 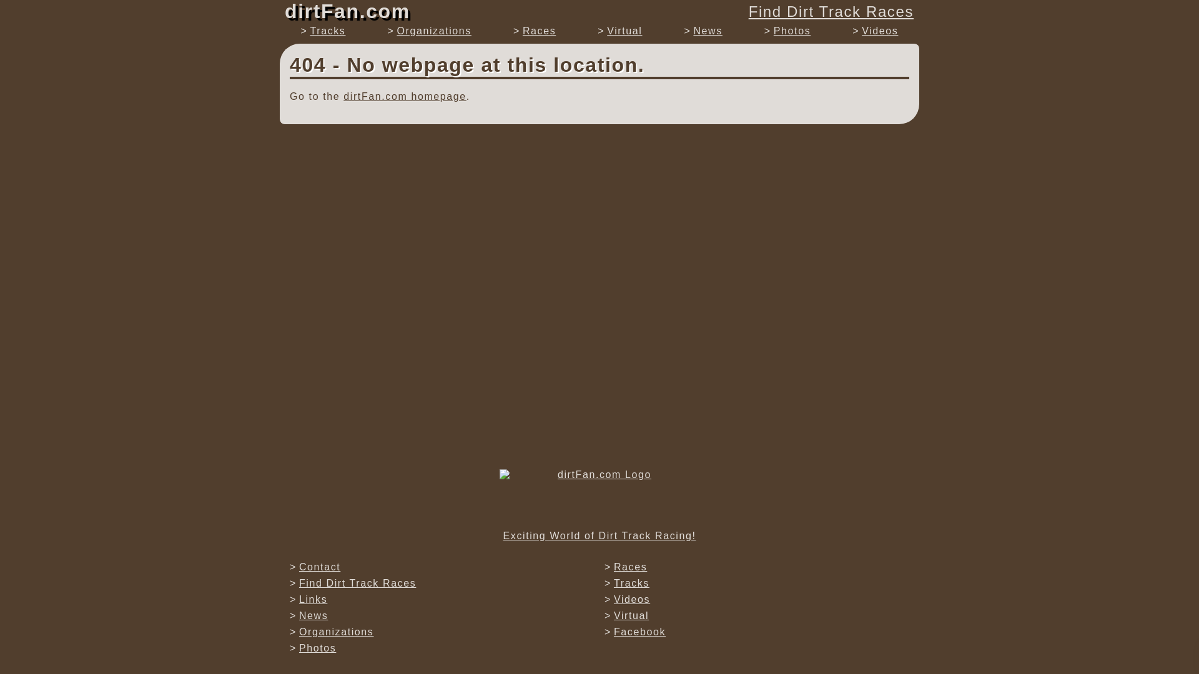 What do you see at coordinates (336, 632) in the screenshot?
I see `Organizations` at bounding box center [336, 632].